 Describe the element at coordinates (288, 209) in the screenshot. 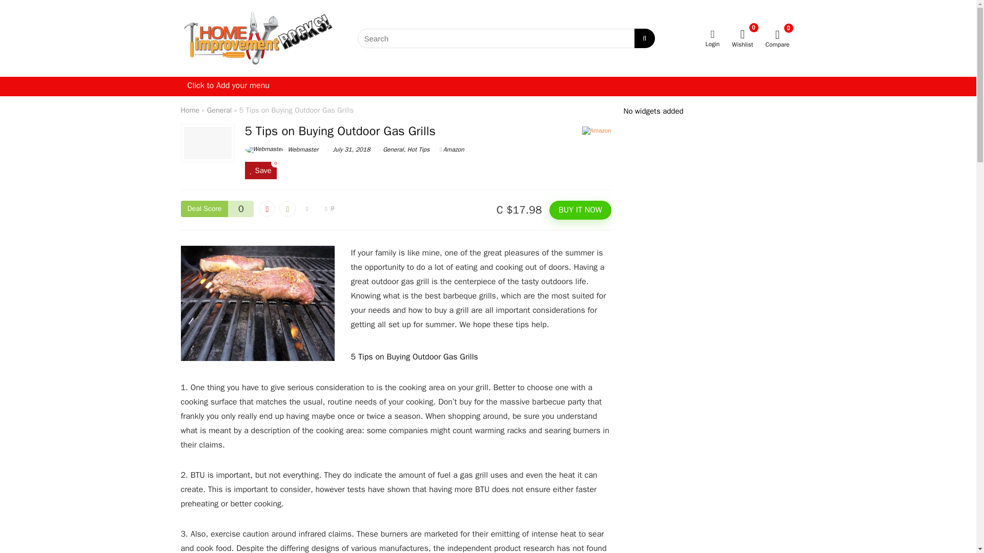

I see `Vote up` at that location.